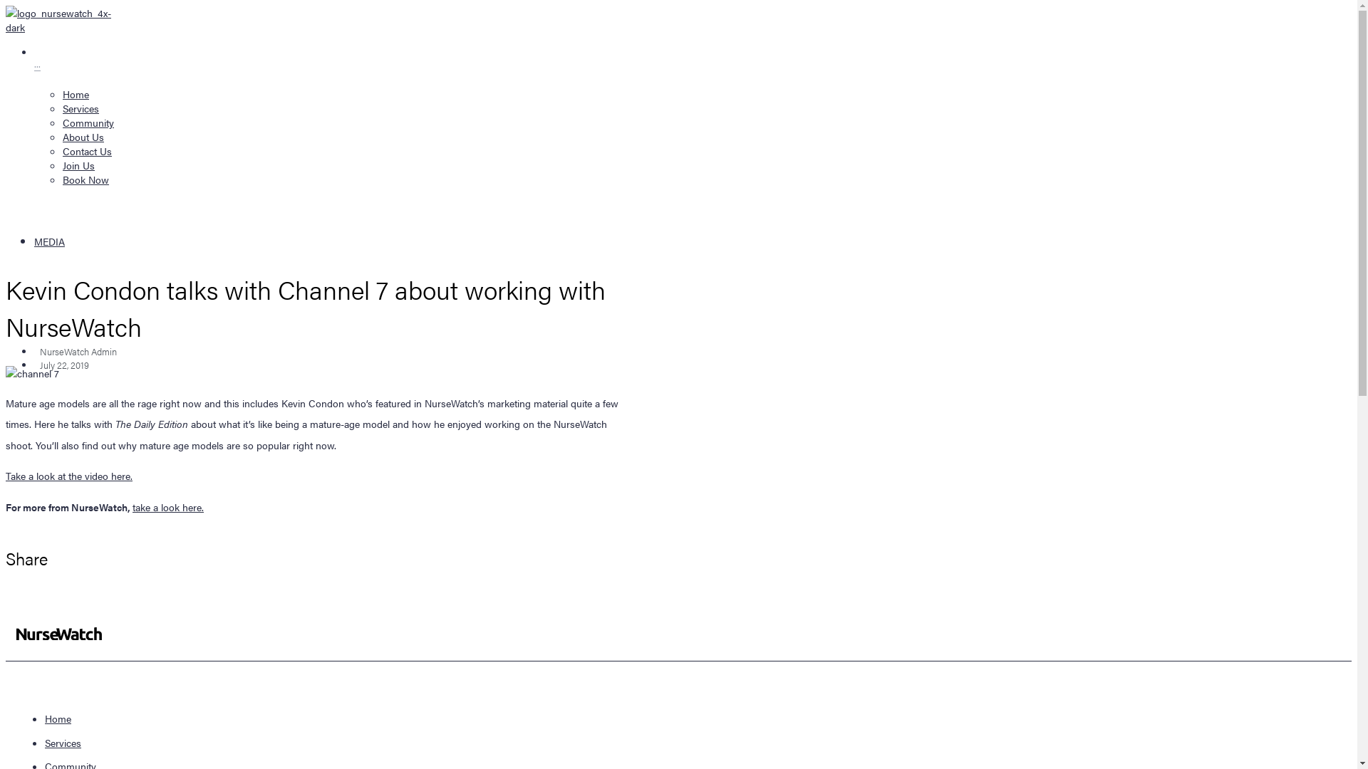 Image resolution: width=1368 pixels, height=769 pixels. What do you see at coordinates (343, 151) in the screenshot?
I see `Contact Us` at bounding box center [343, 151].